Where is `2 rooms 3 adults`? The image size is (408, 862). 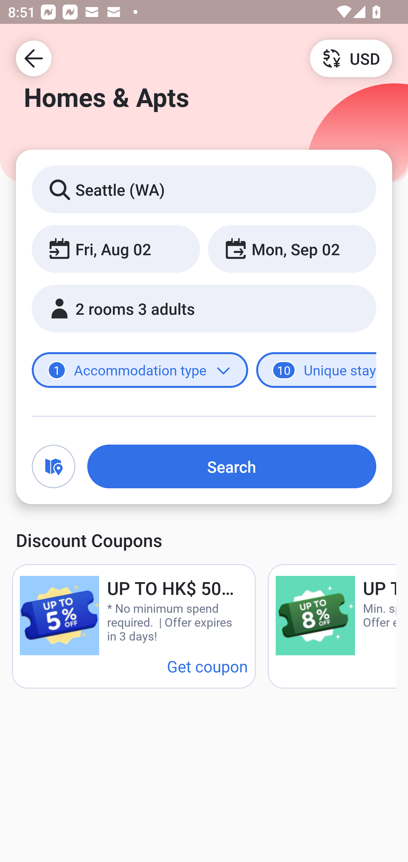 2 rooms 3 adults is located at coordinates (204, 309).